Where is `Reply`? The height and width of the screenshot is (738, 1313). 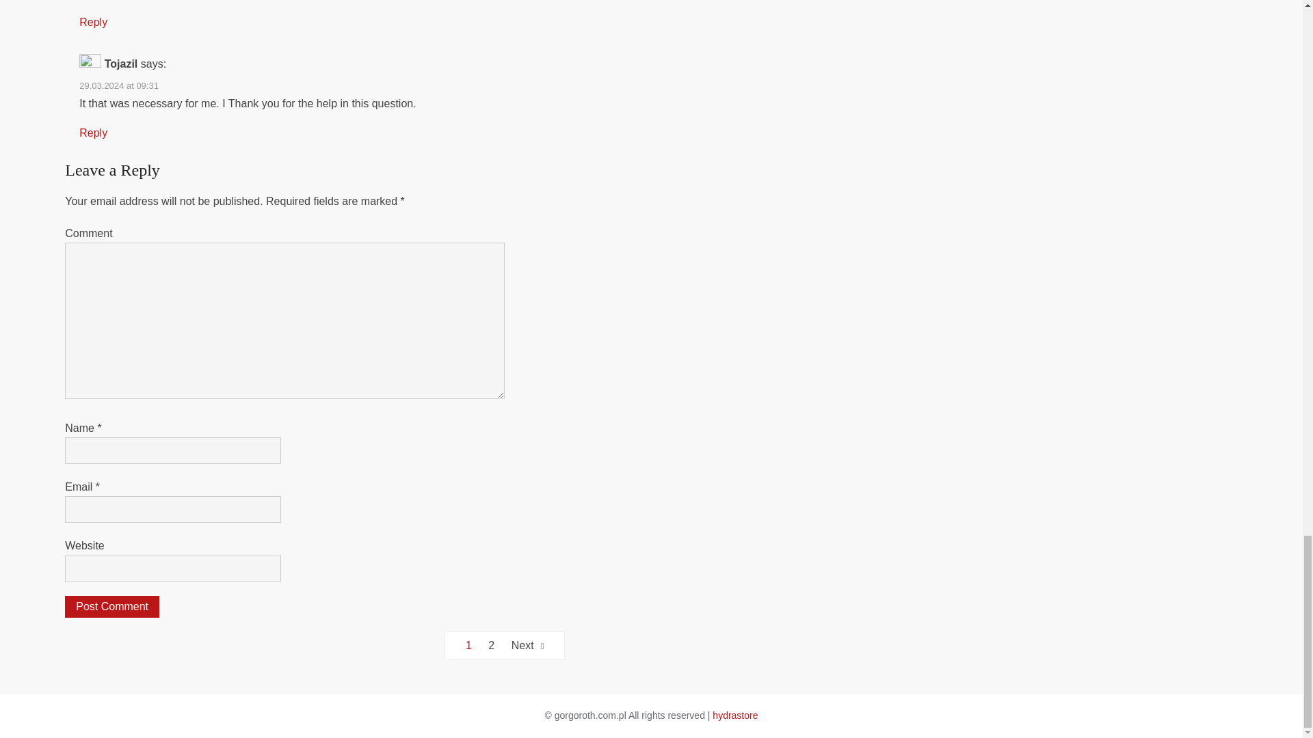 Reply is located at coordinates (93, 133).